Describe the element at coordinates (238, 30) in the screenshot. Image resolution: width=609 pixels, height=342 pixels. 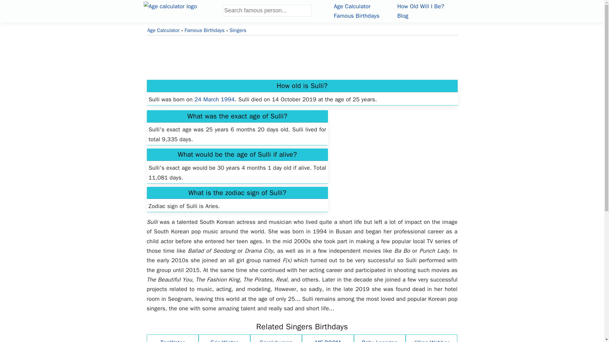
I see `Singers` at that location.